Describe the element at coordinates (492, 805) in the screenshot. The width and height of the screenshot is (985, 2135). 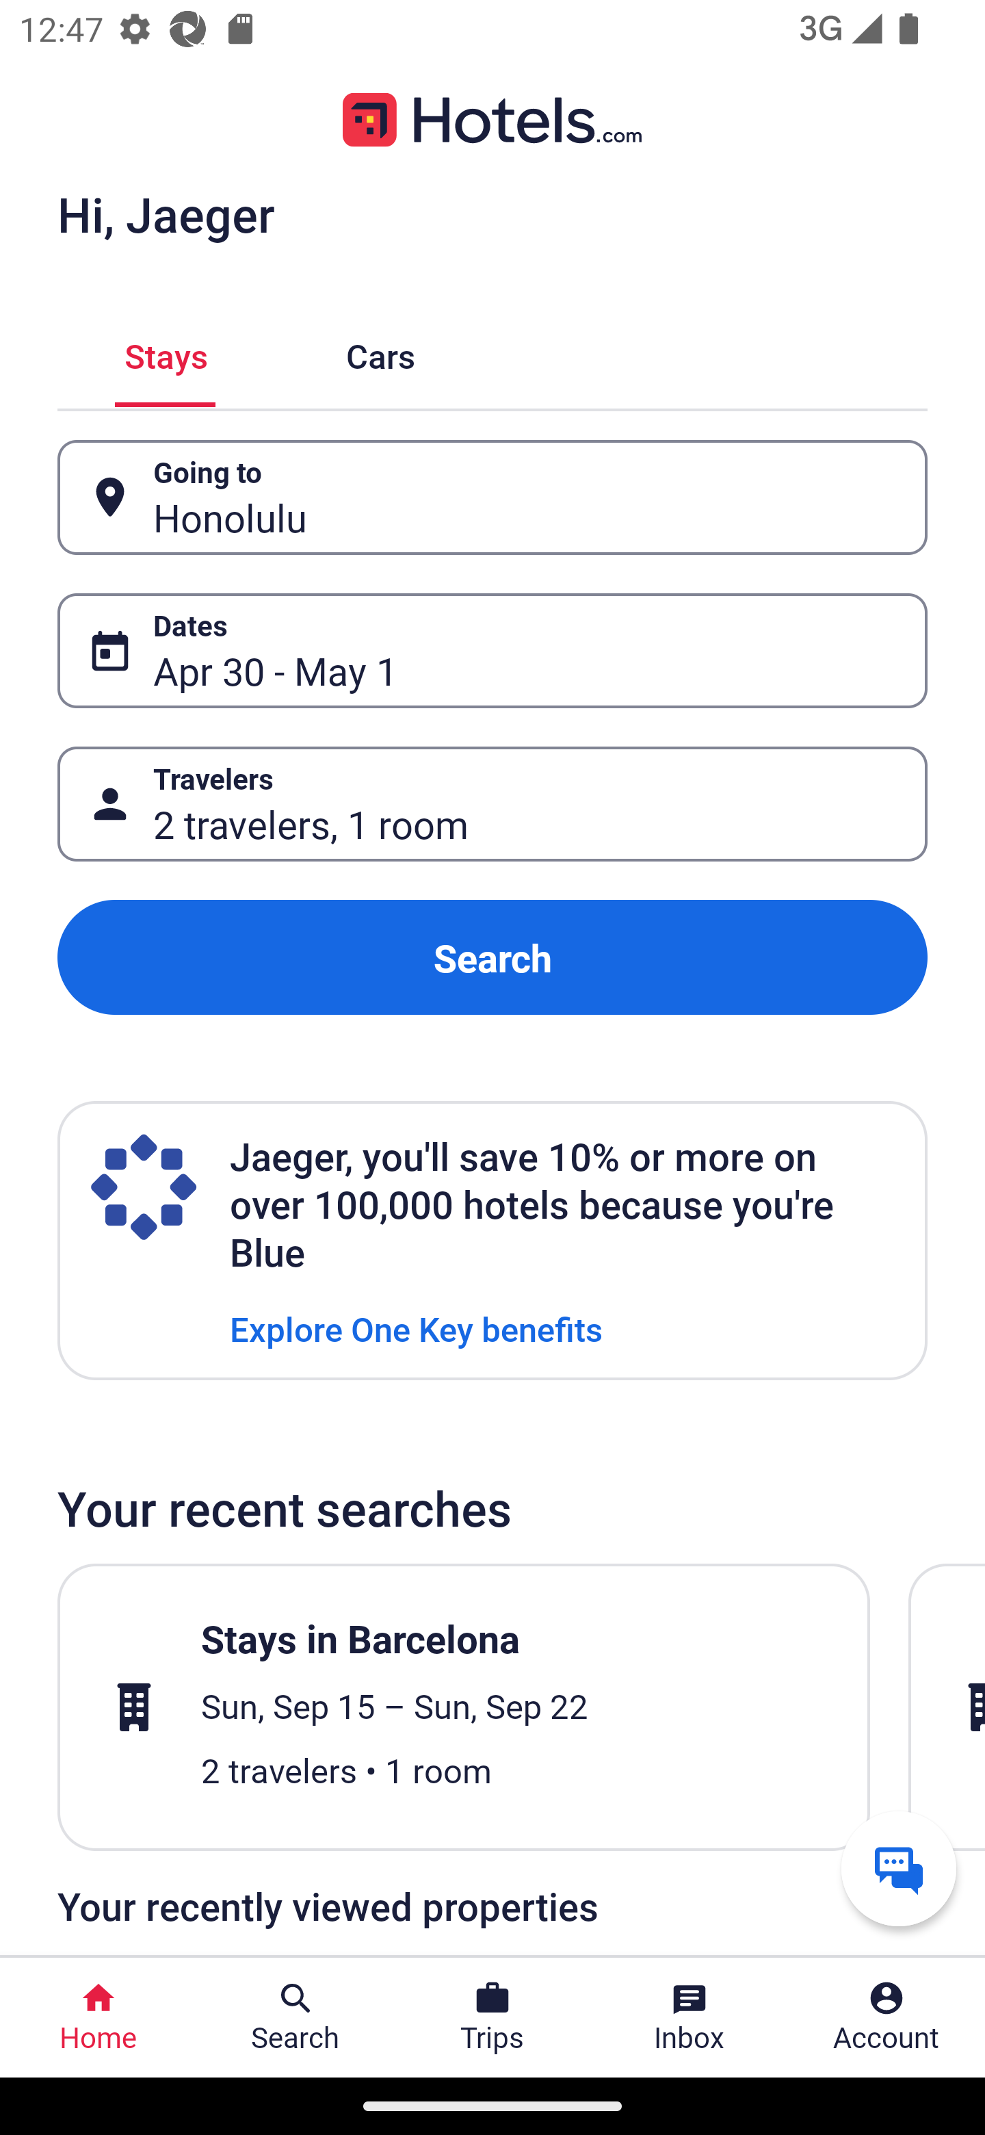
I see `Travelers Button 2 travelers, 1 room` at that location.